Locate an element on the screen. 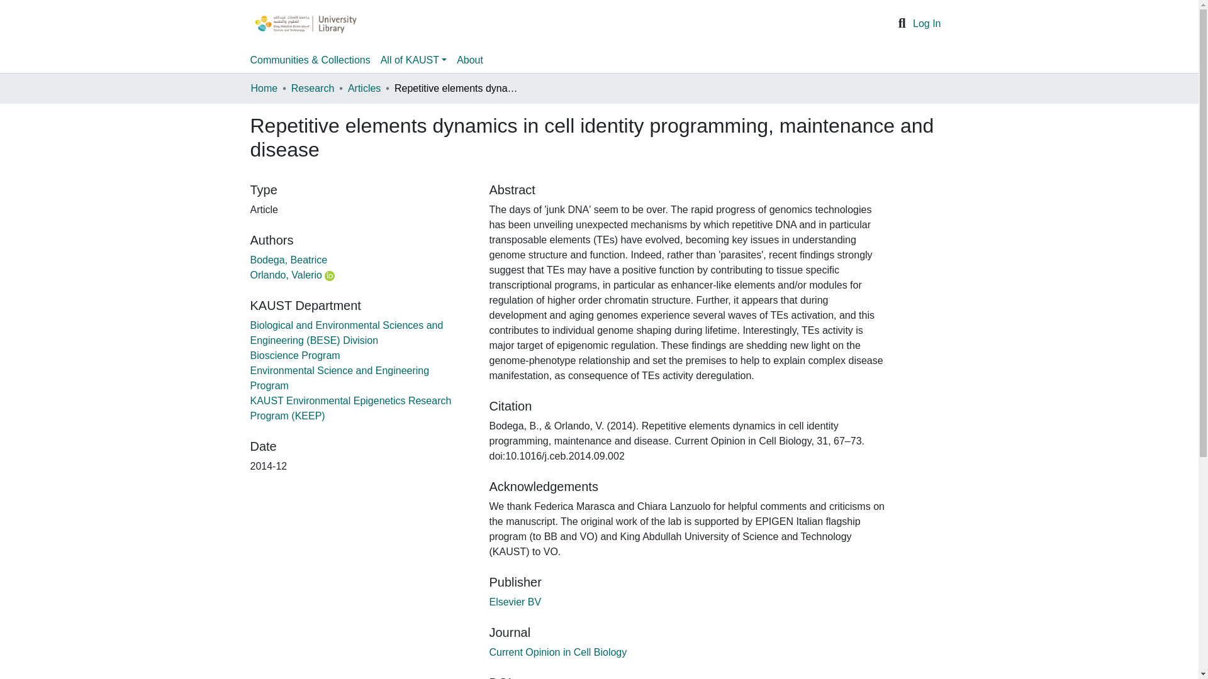 Image resolution: width=1208 pixels, height=679 pixels. Home is located at coordinates (264, 88).